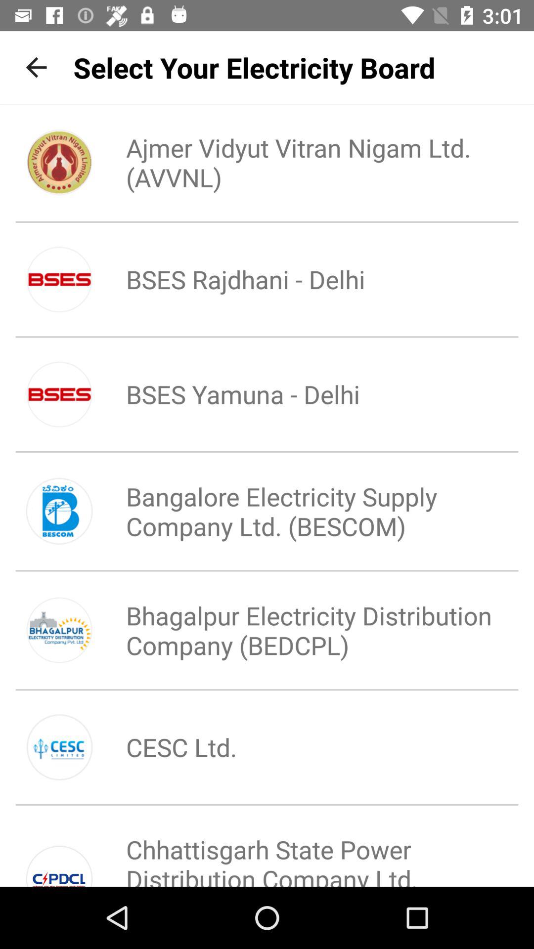  Describe the element at coordinates (300, 511) in the screenshot. I see `press the icon above bhagalpur electricity distribution` at that location.